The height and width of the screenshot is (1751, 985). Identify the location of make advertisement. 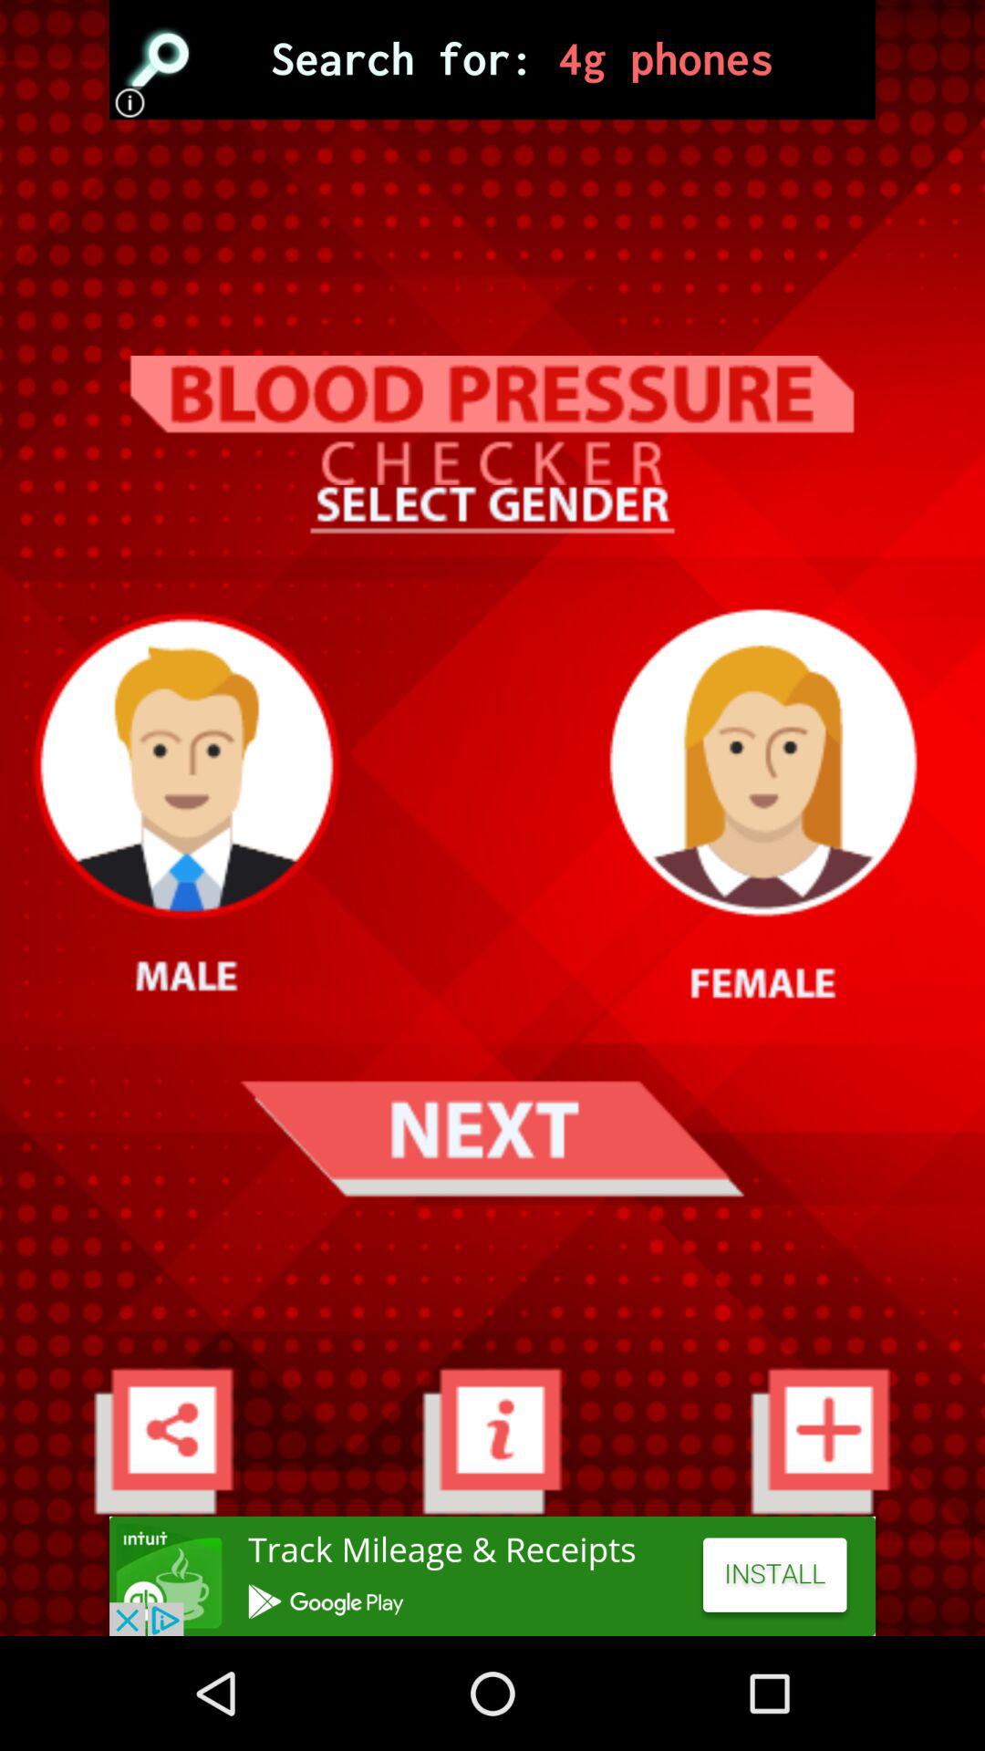
(493, 1576).